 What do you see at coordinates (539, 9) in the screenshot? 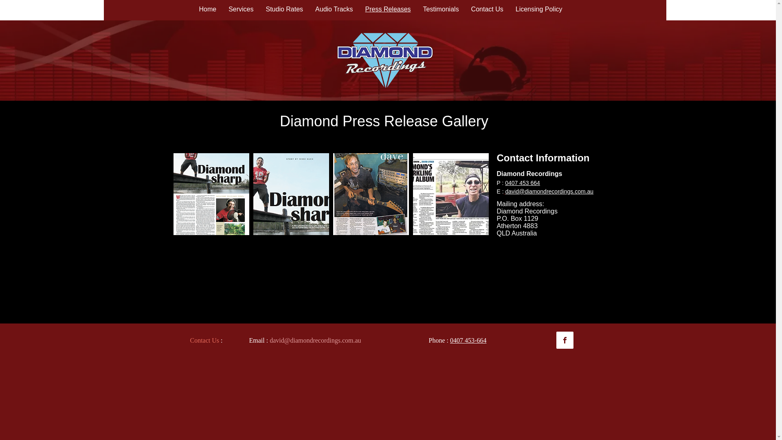
I see `Licensing Policy` at bounding box center [539, 9].